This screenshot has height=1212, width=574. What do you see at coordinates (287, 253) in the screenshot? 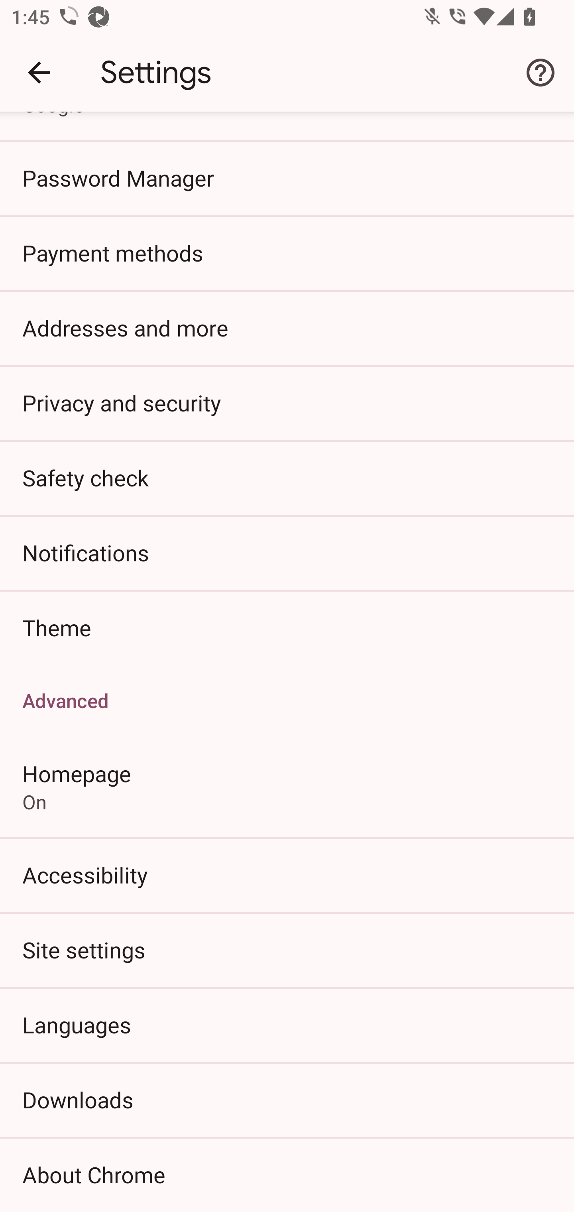
I see `Payment methods` at bounding box center [287, 253].